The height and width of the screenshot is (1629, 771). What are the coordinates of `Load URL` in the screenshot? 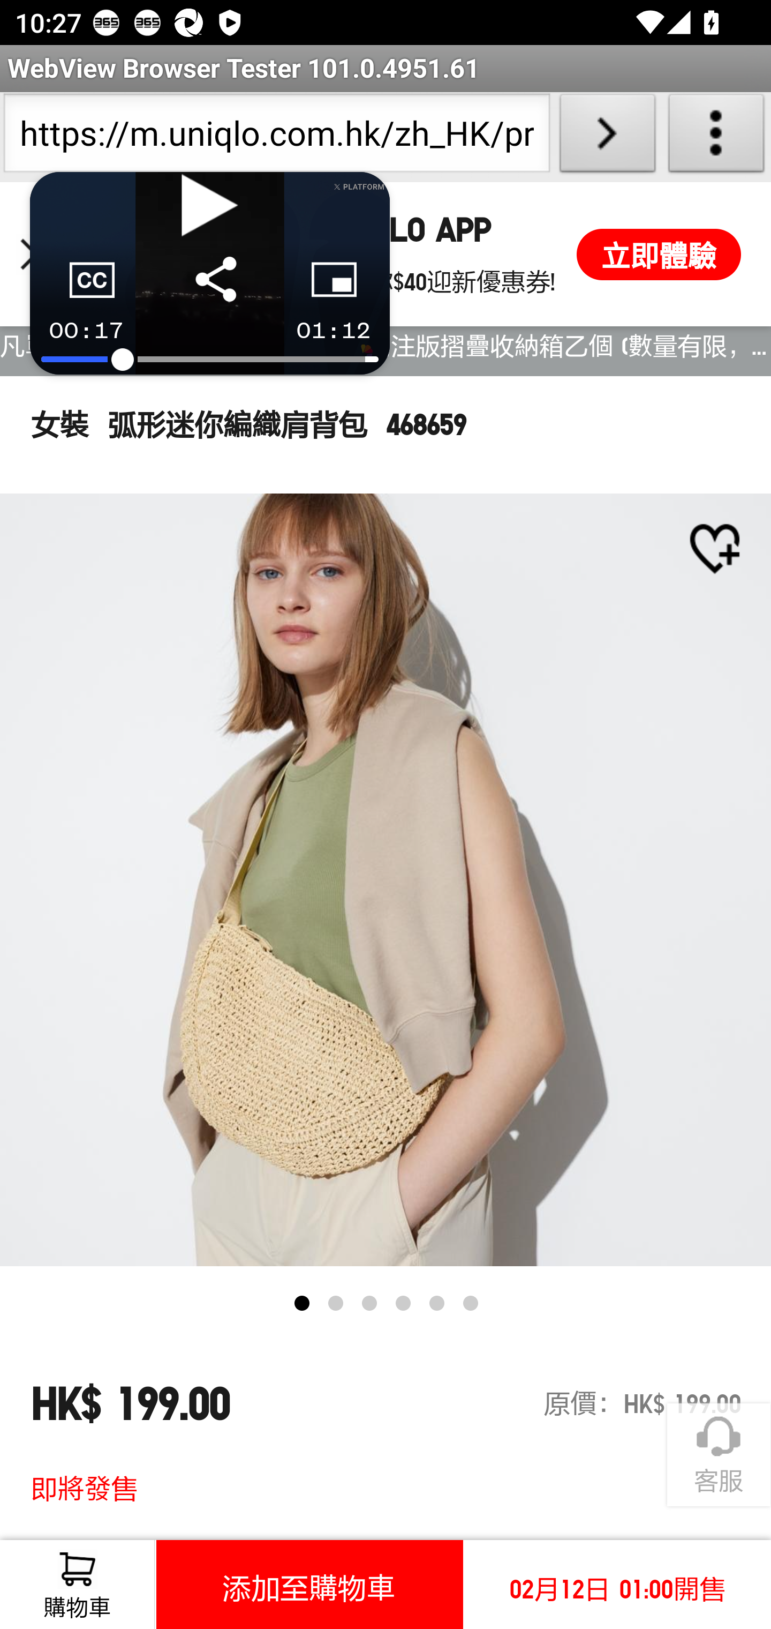 It's located at (607, 137).